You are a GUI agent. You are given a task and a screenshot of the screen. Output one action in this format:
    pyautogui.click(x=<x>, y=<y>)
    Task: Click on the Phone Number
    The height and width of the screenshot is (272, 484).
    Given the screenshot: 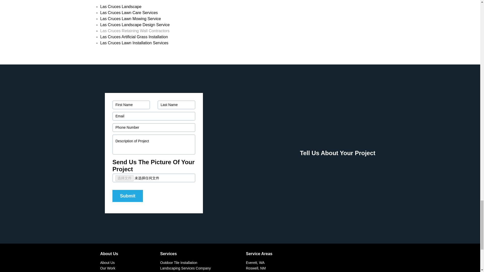 What is the action you would take?
    pyautogui.click(x=154, y=127)
    